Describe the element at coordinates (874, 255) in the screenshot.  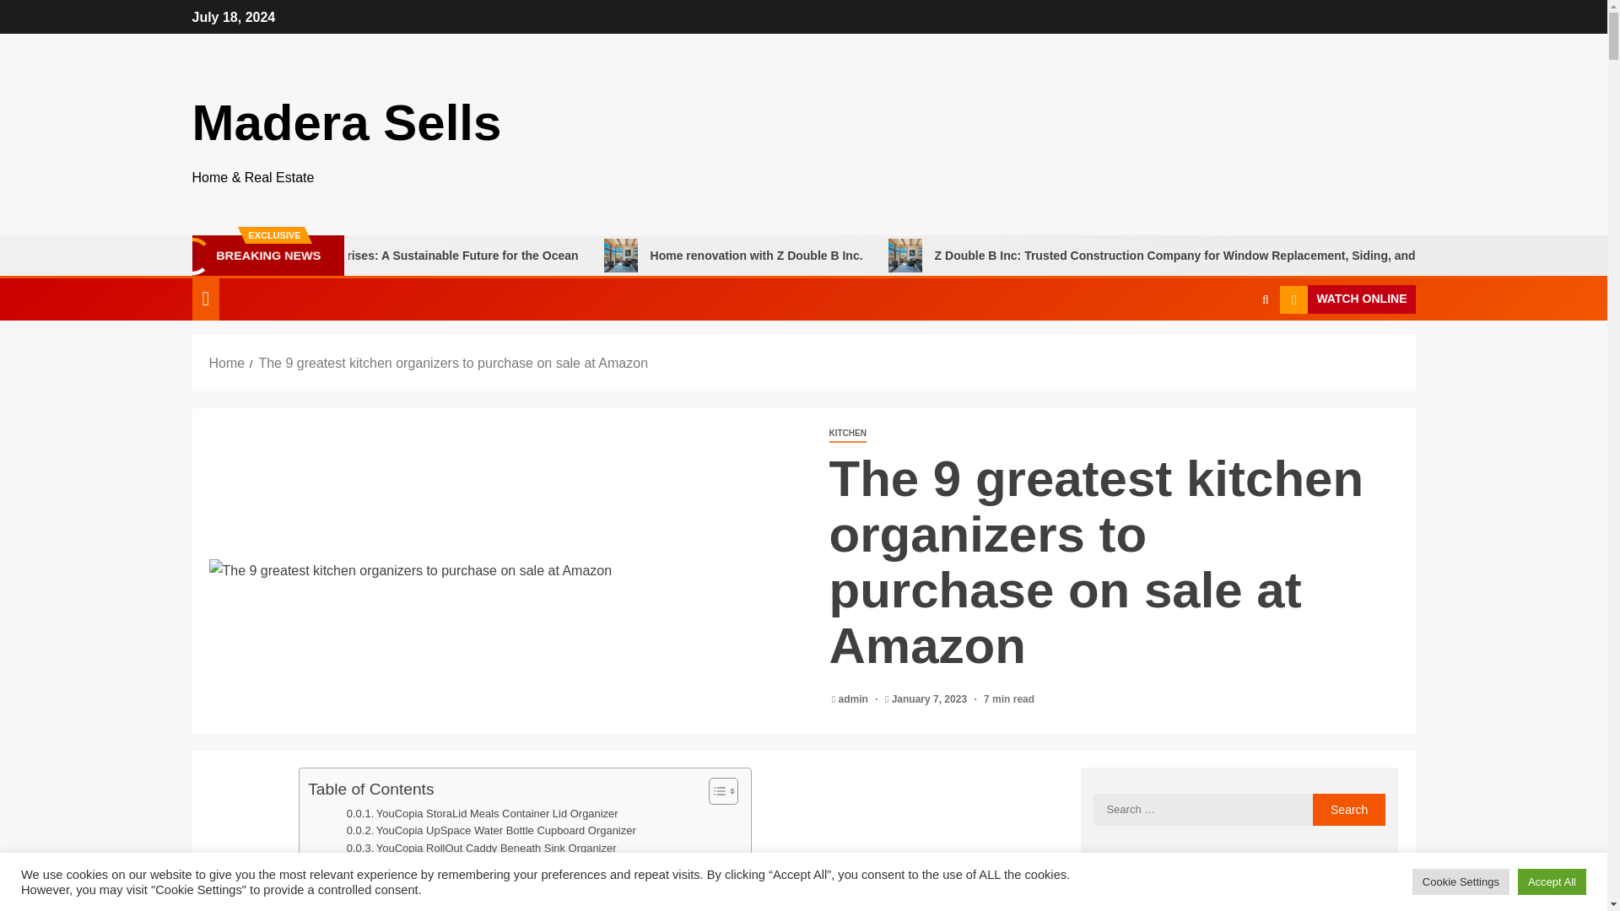
I see `Home renovation with Z Double B Inc.` at that location.